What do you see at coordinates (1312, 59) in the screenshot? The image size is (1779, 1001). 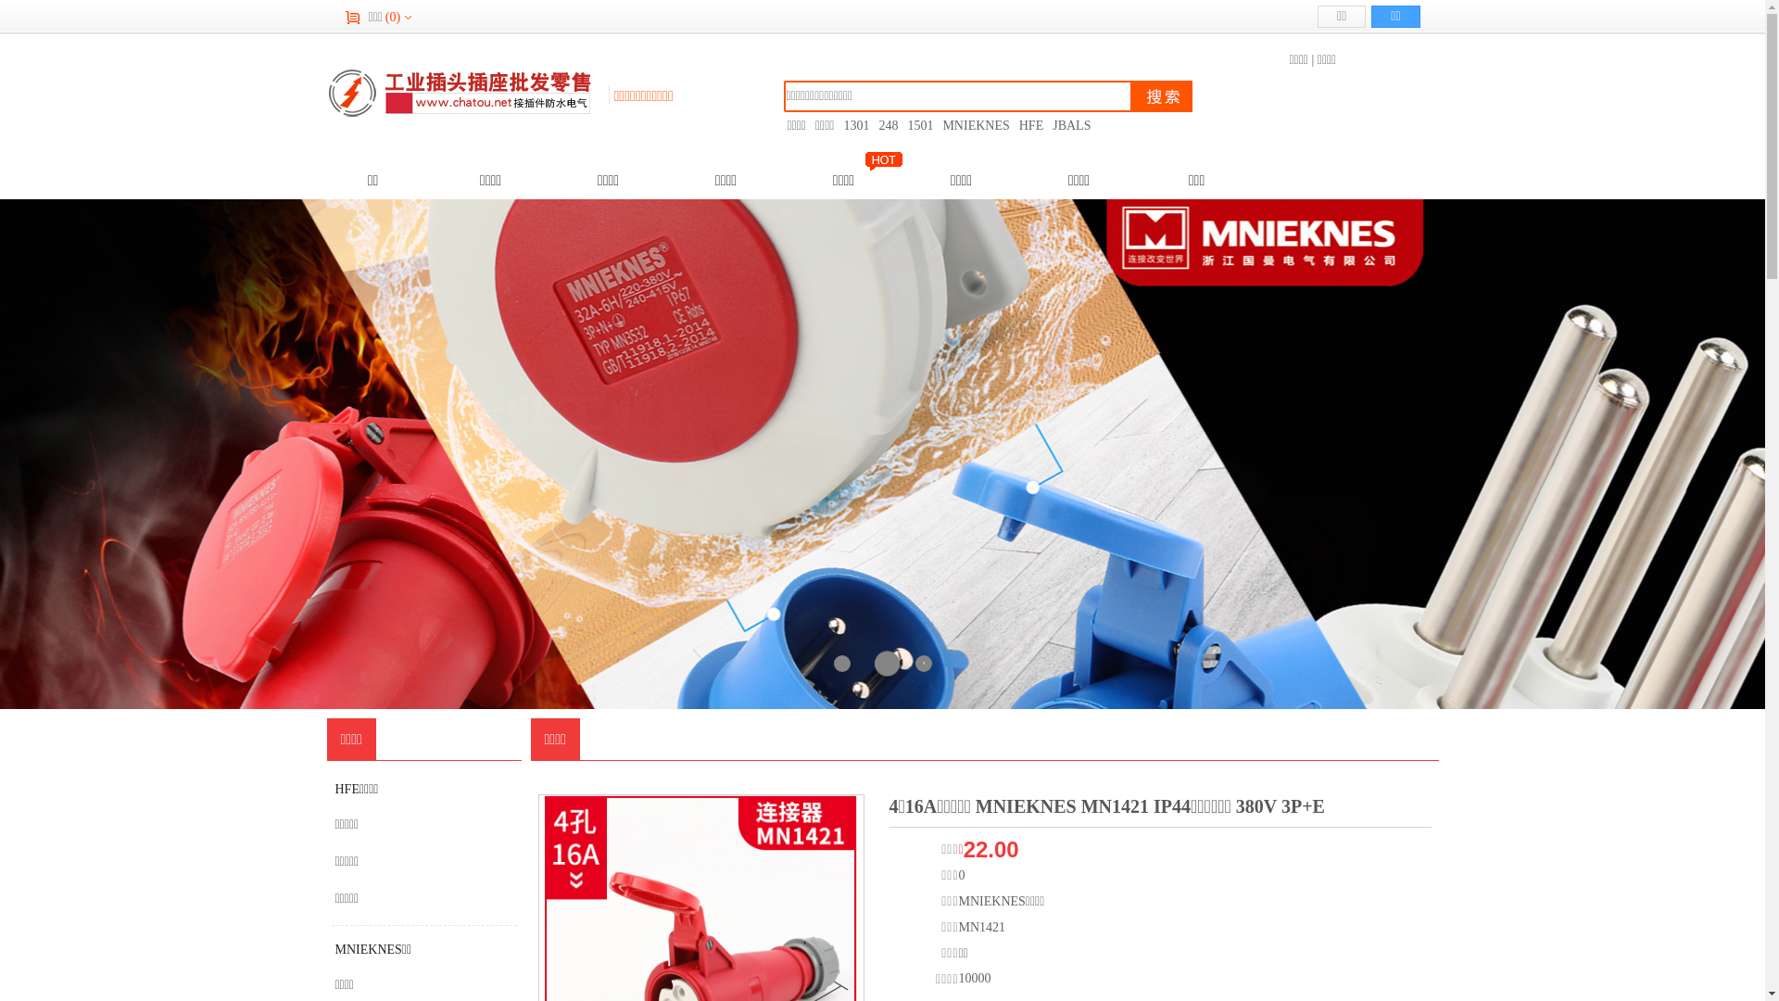 I see `|` at bounding box center [1312, 59].